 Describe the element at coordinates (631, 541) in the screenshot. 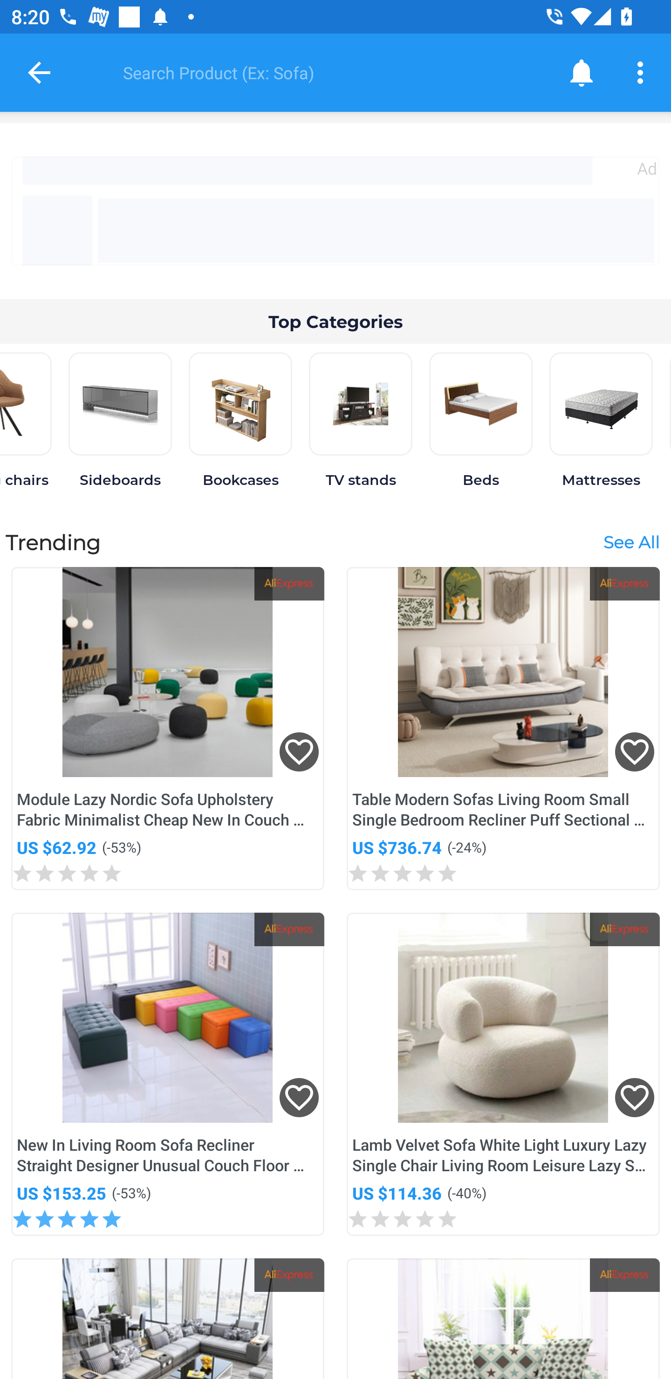

I see `See All` at that location.